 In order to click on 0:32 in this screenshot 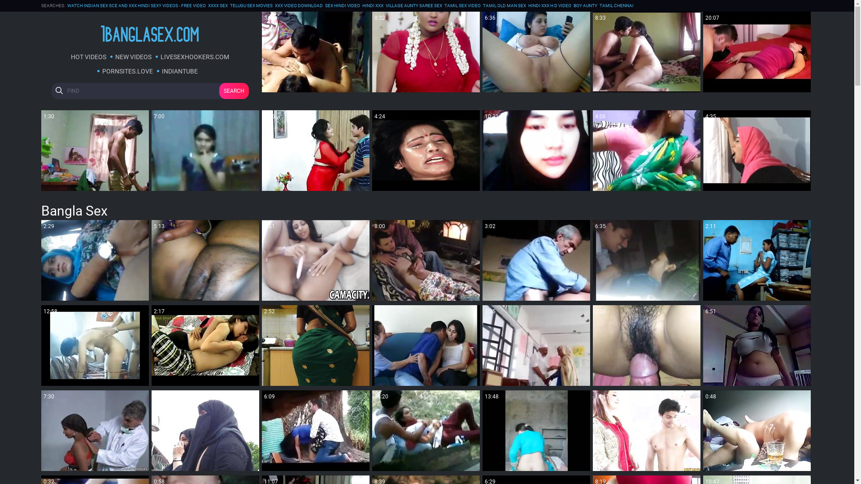, I will do `click(426, 52)`.